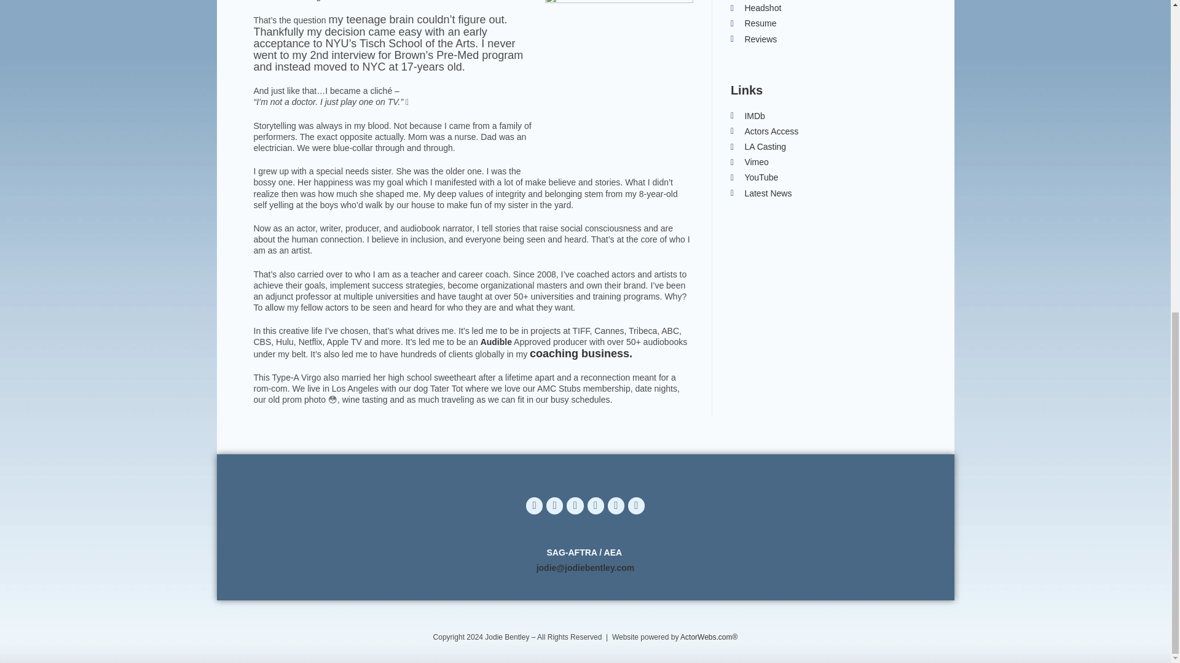 This screenshot has height=663, width=1180. I want to click on IMDb, so click(824, 116).